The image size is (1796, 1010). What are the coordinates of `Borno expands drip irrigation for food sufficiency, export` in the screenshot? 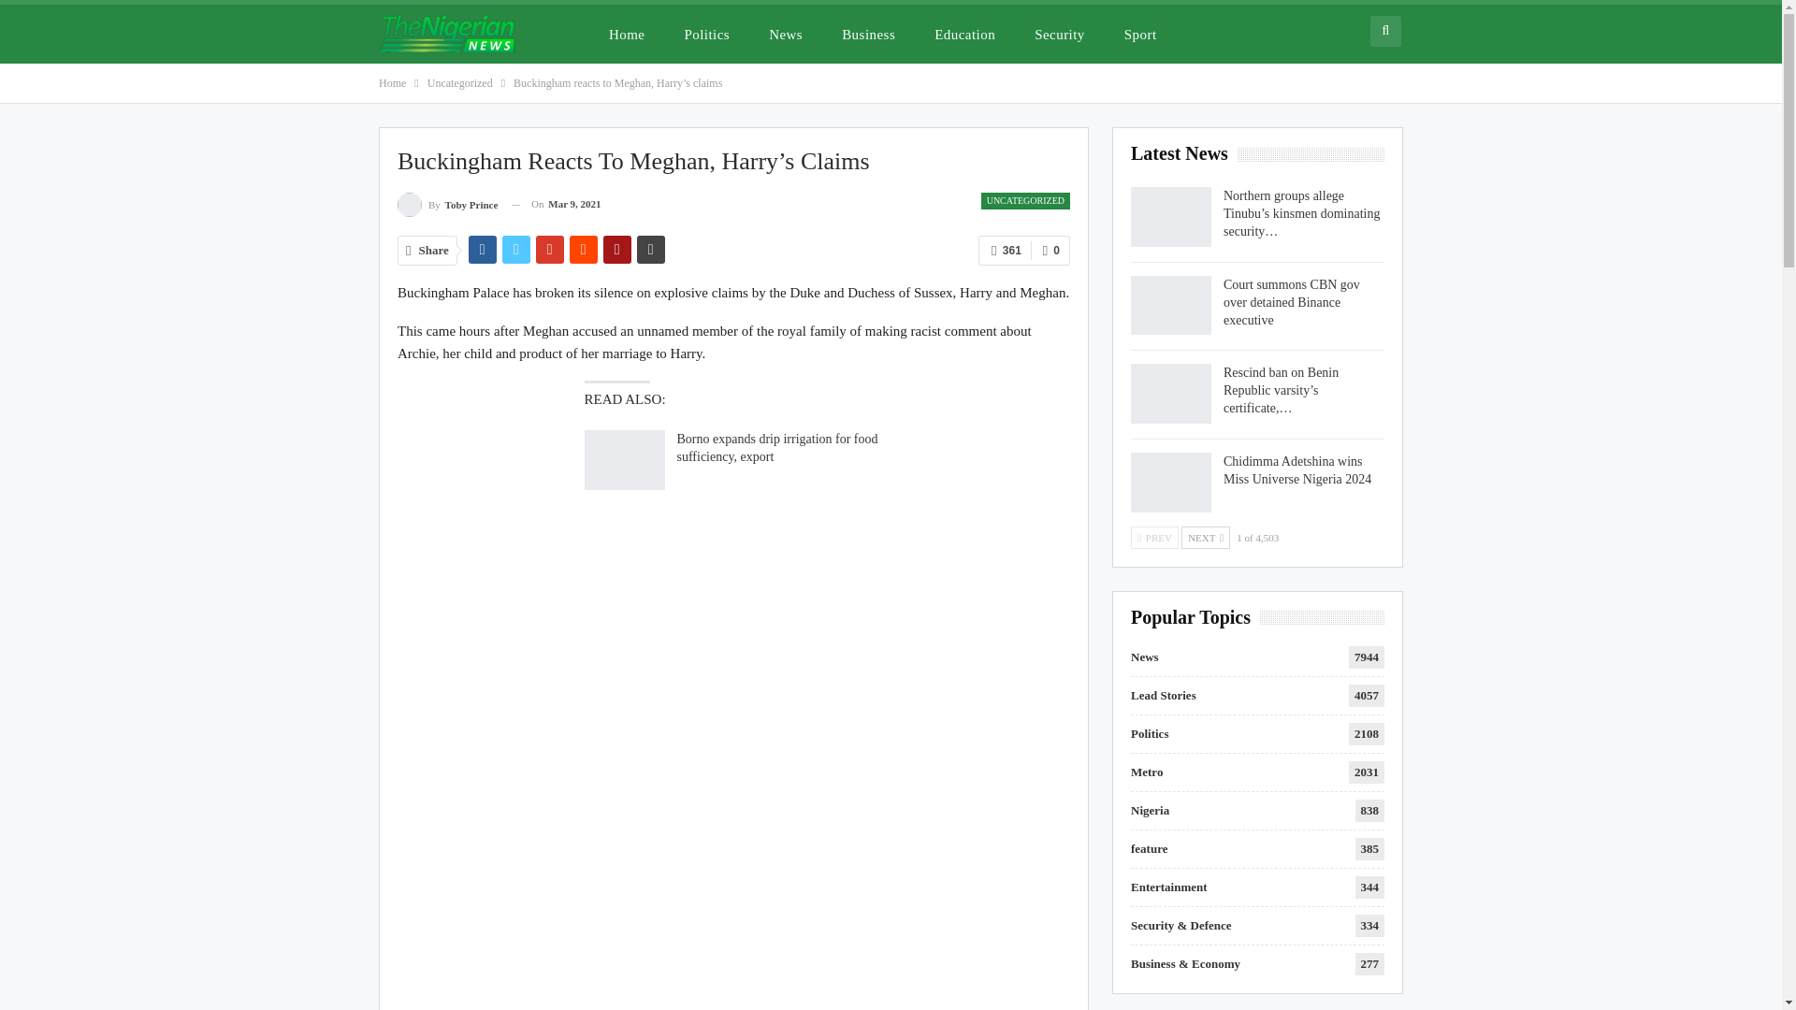 It's located at (624, 460).